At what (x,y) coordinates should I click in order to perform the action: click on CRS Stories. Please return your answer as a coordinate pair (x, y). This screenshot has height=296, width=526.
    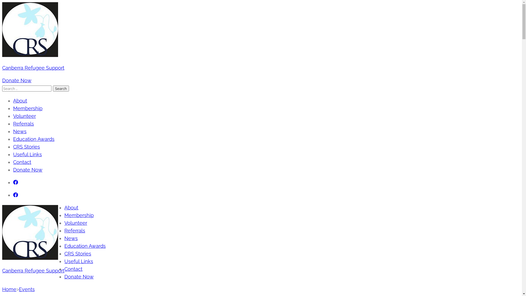
    Looking at the image, I should click on (27, 147).